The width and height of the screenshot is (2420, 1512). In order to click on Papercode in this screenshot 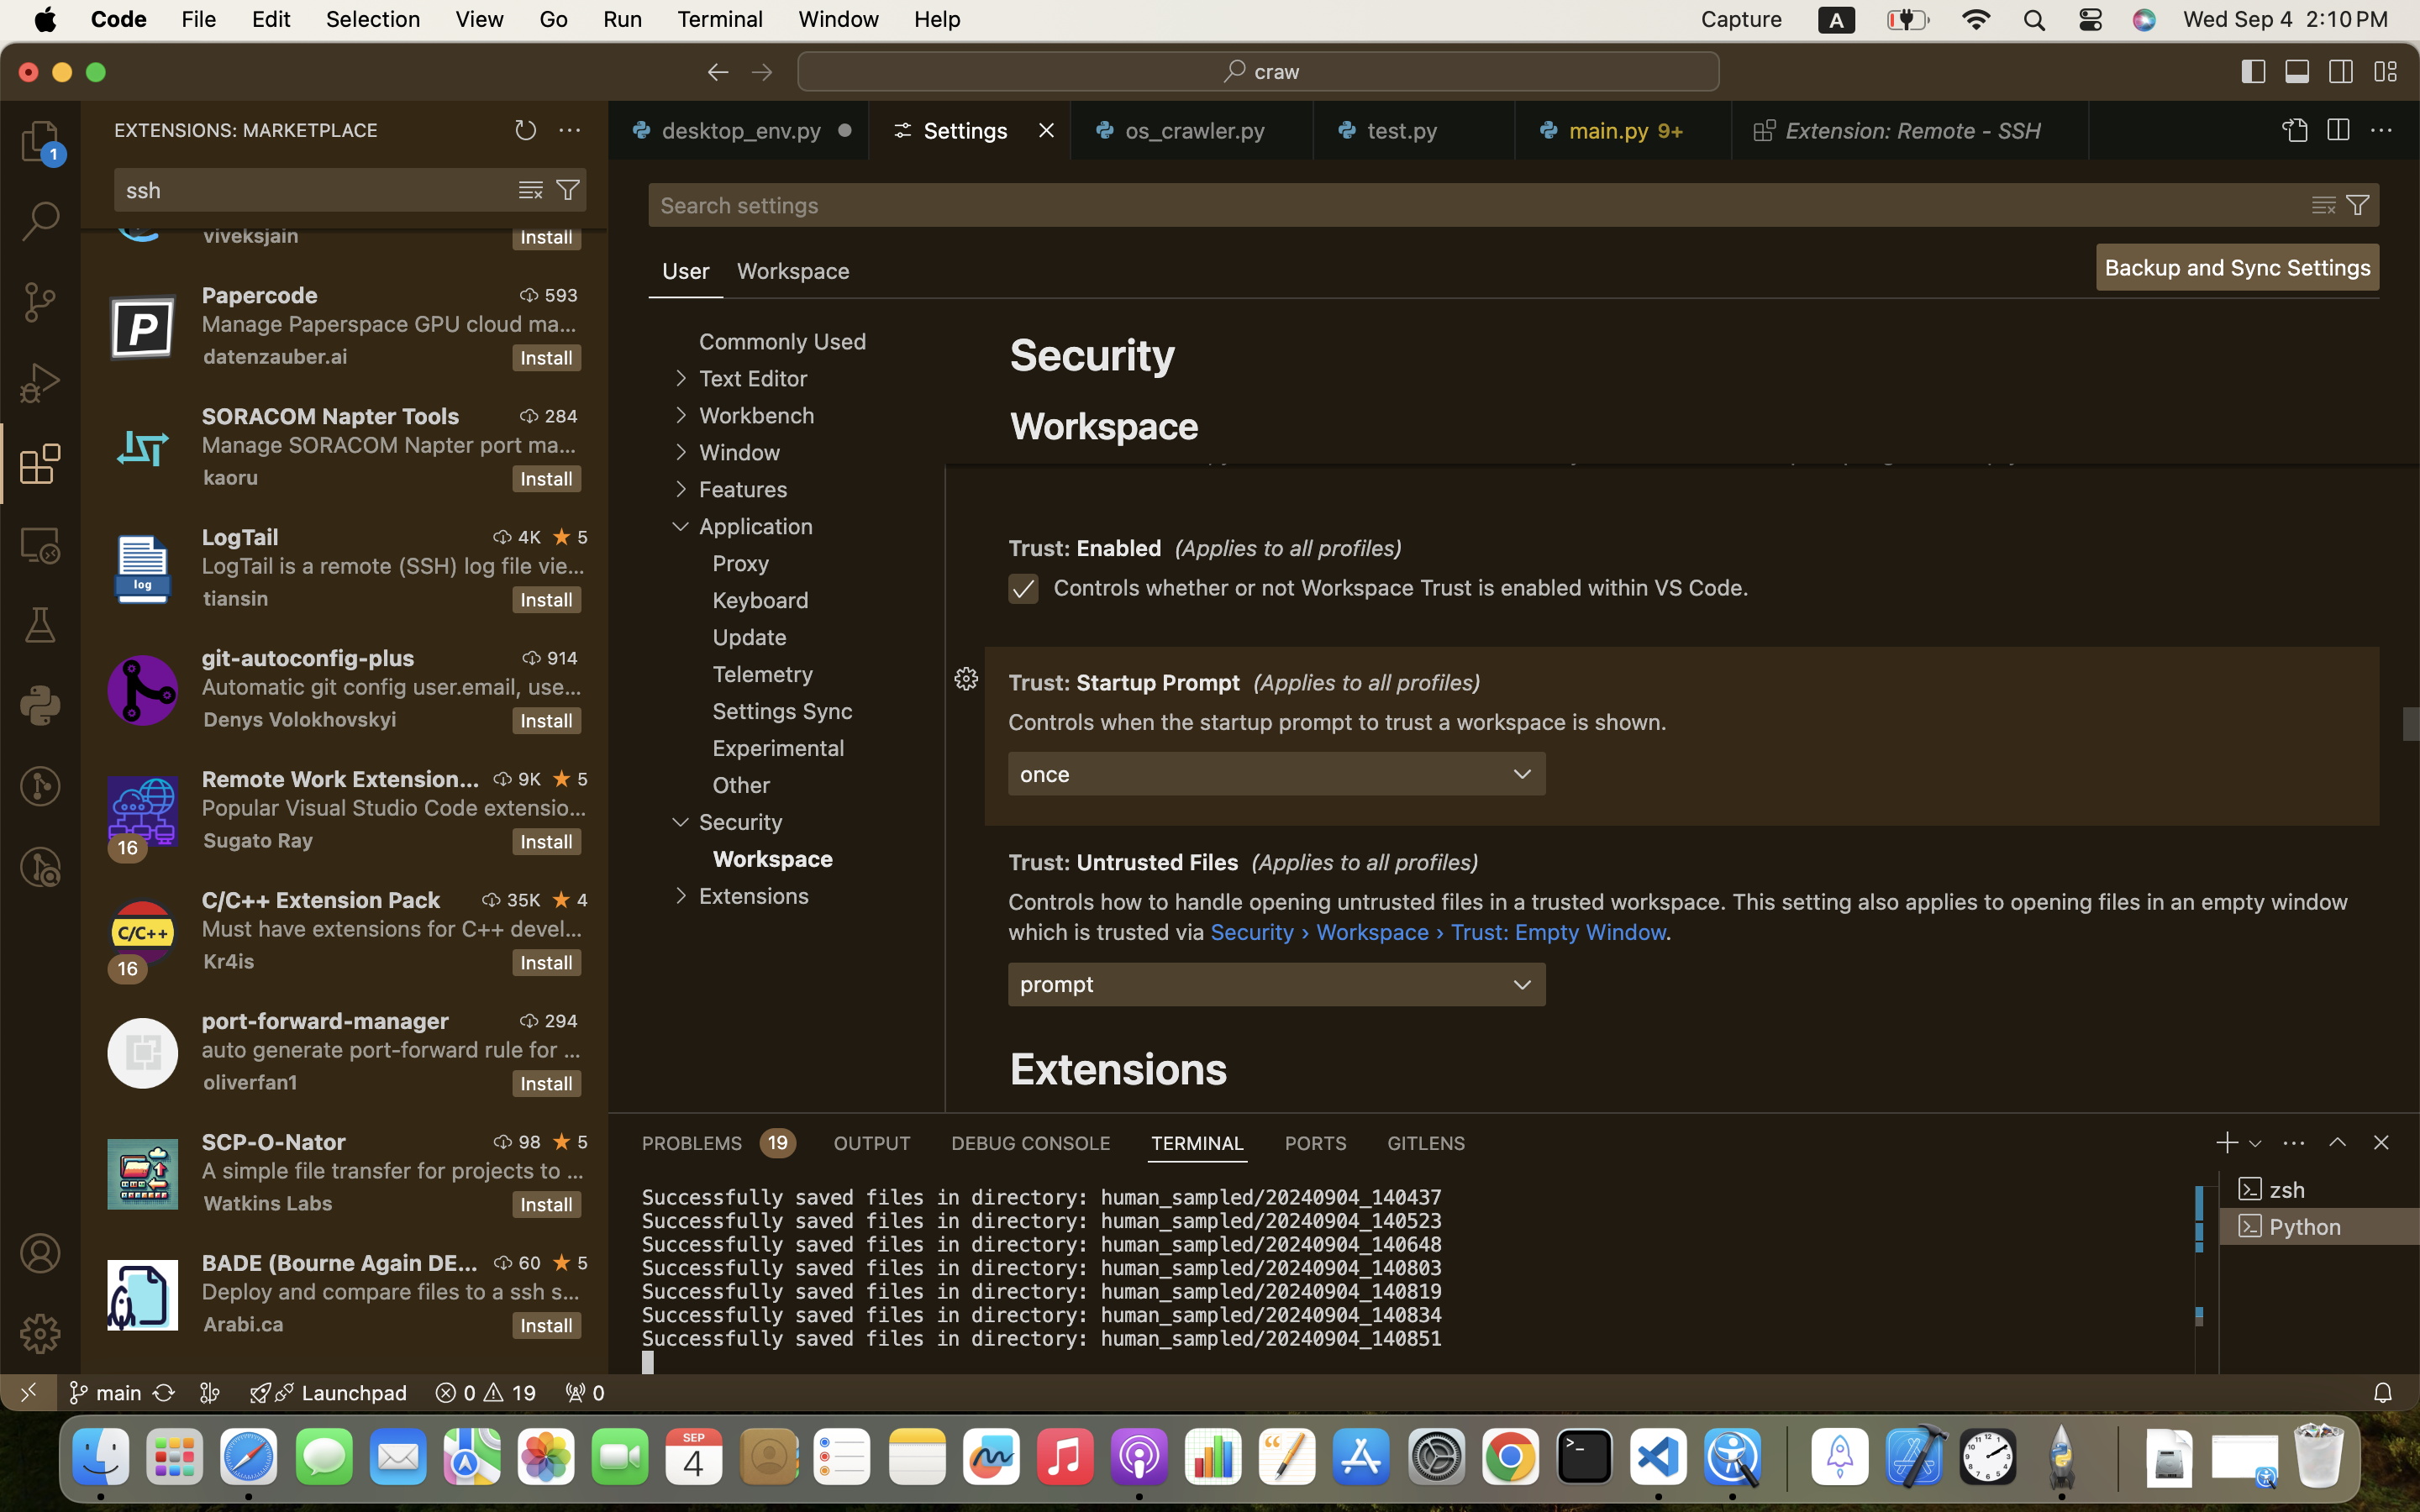, I will do `click(260, 295)`.